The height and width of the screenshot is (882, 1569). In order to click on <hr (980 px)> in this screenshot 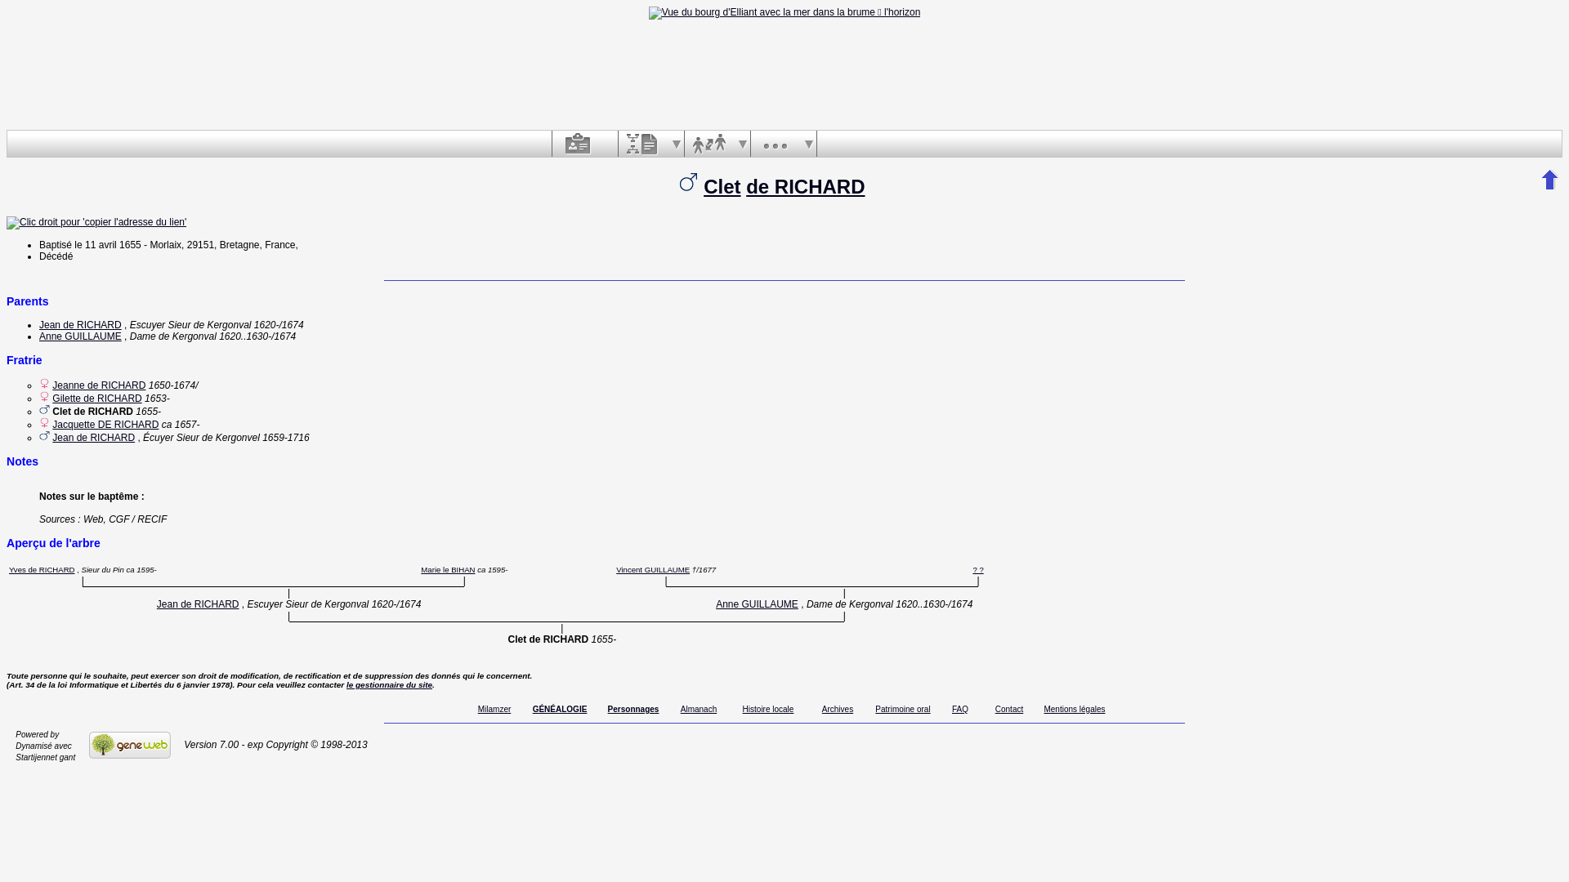, I will do `click(784, 281)`.